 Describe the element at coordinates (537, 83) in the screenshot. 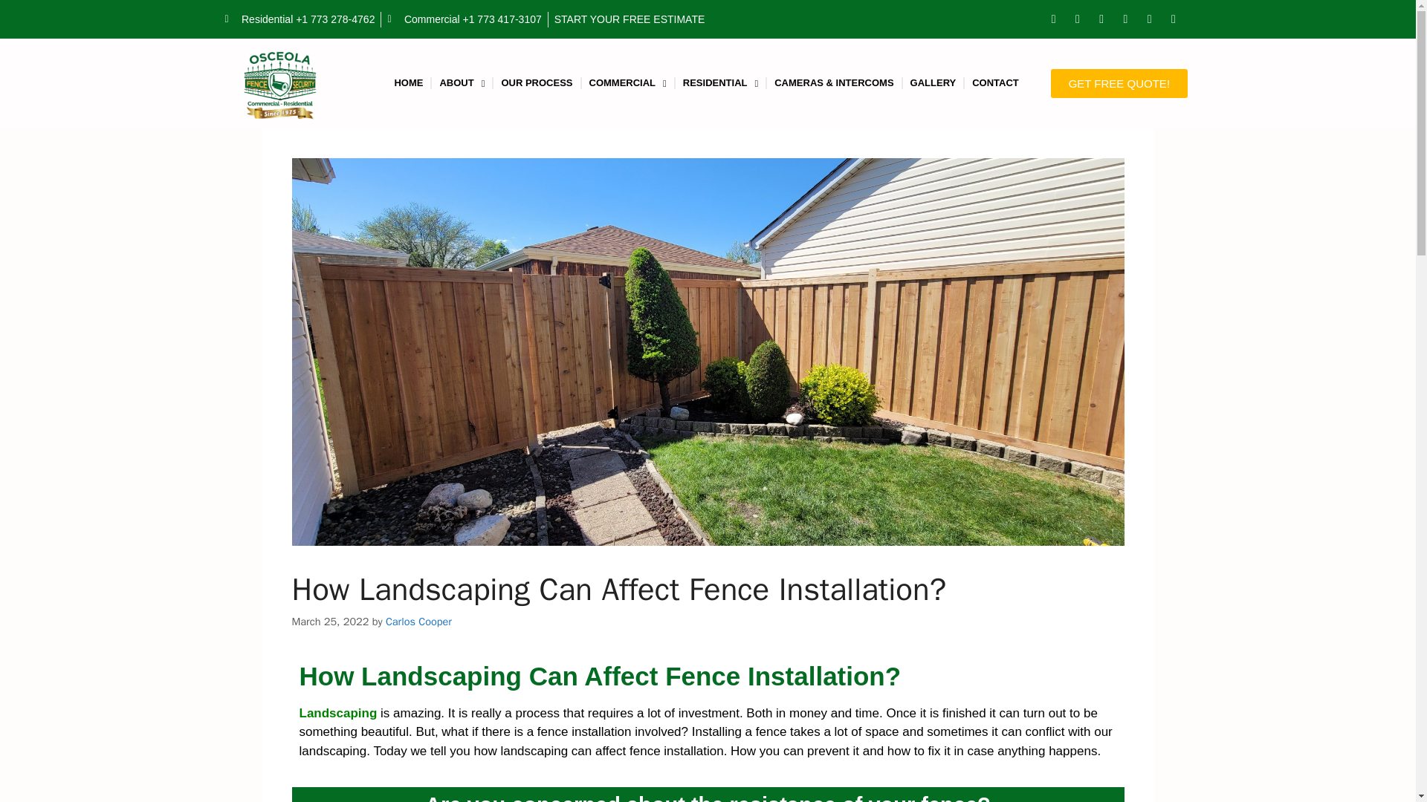

I see `OUR PROCESS` at that location.